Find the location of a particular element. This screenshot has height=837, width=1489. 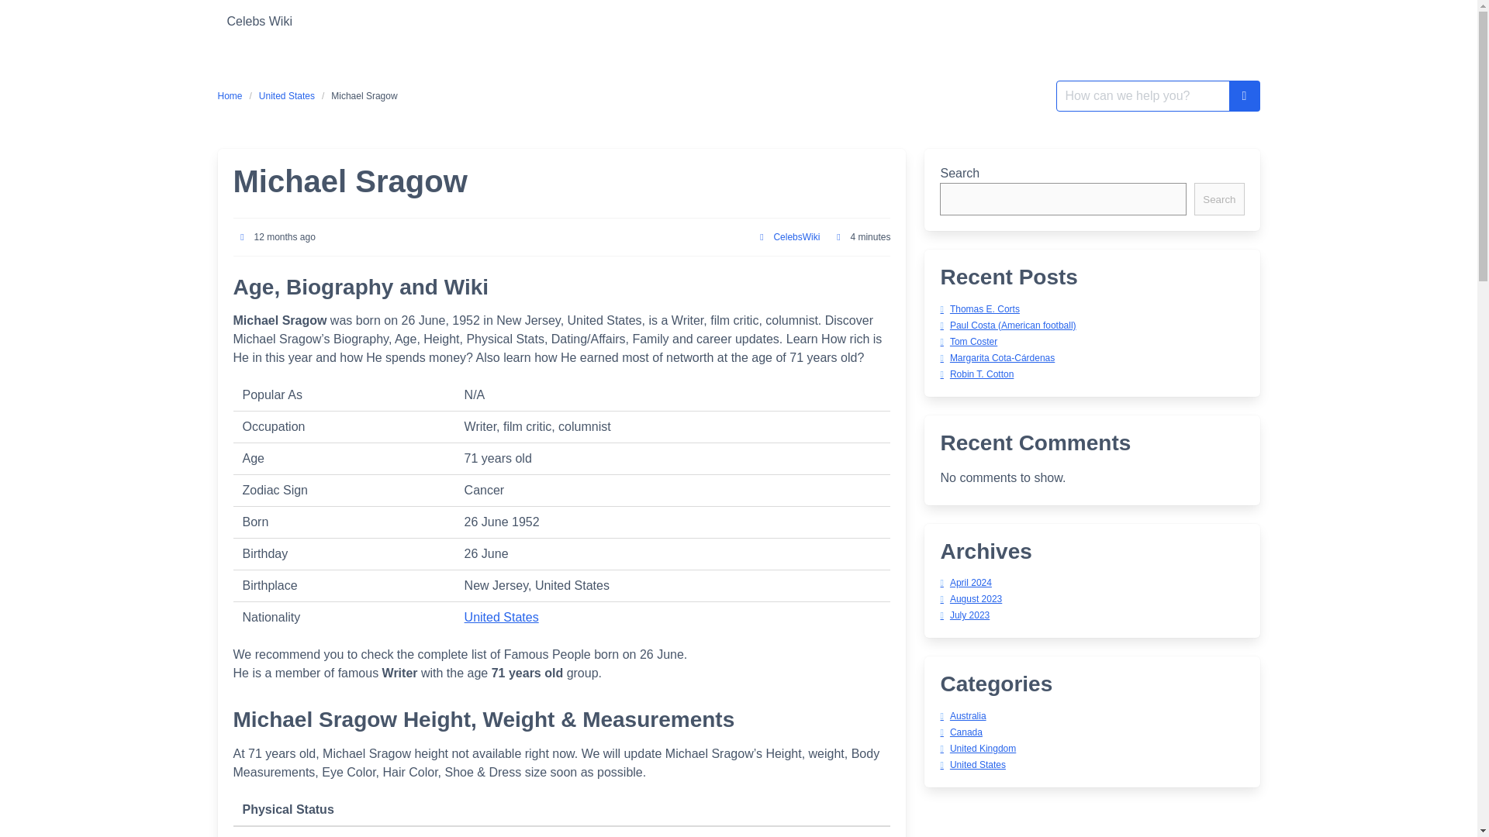

Search is located at coordinates (1218, 198).